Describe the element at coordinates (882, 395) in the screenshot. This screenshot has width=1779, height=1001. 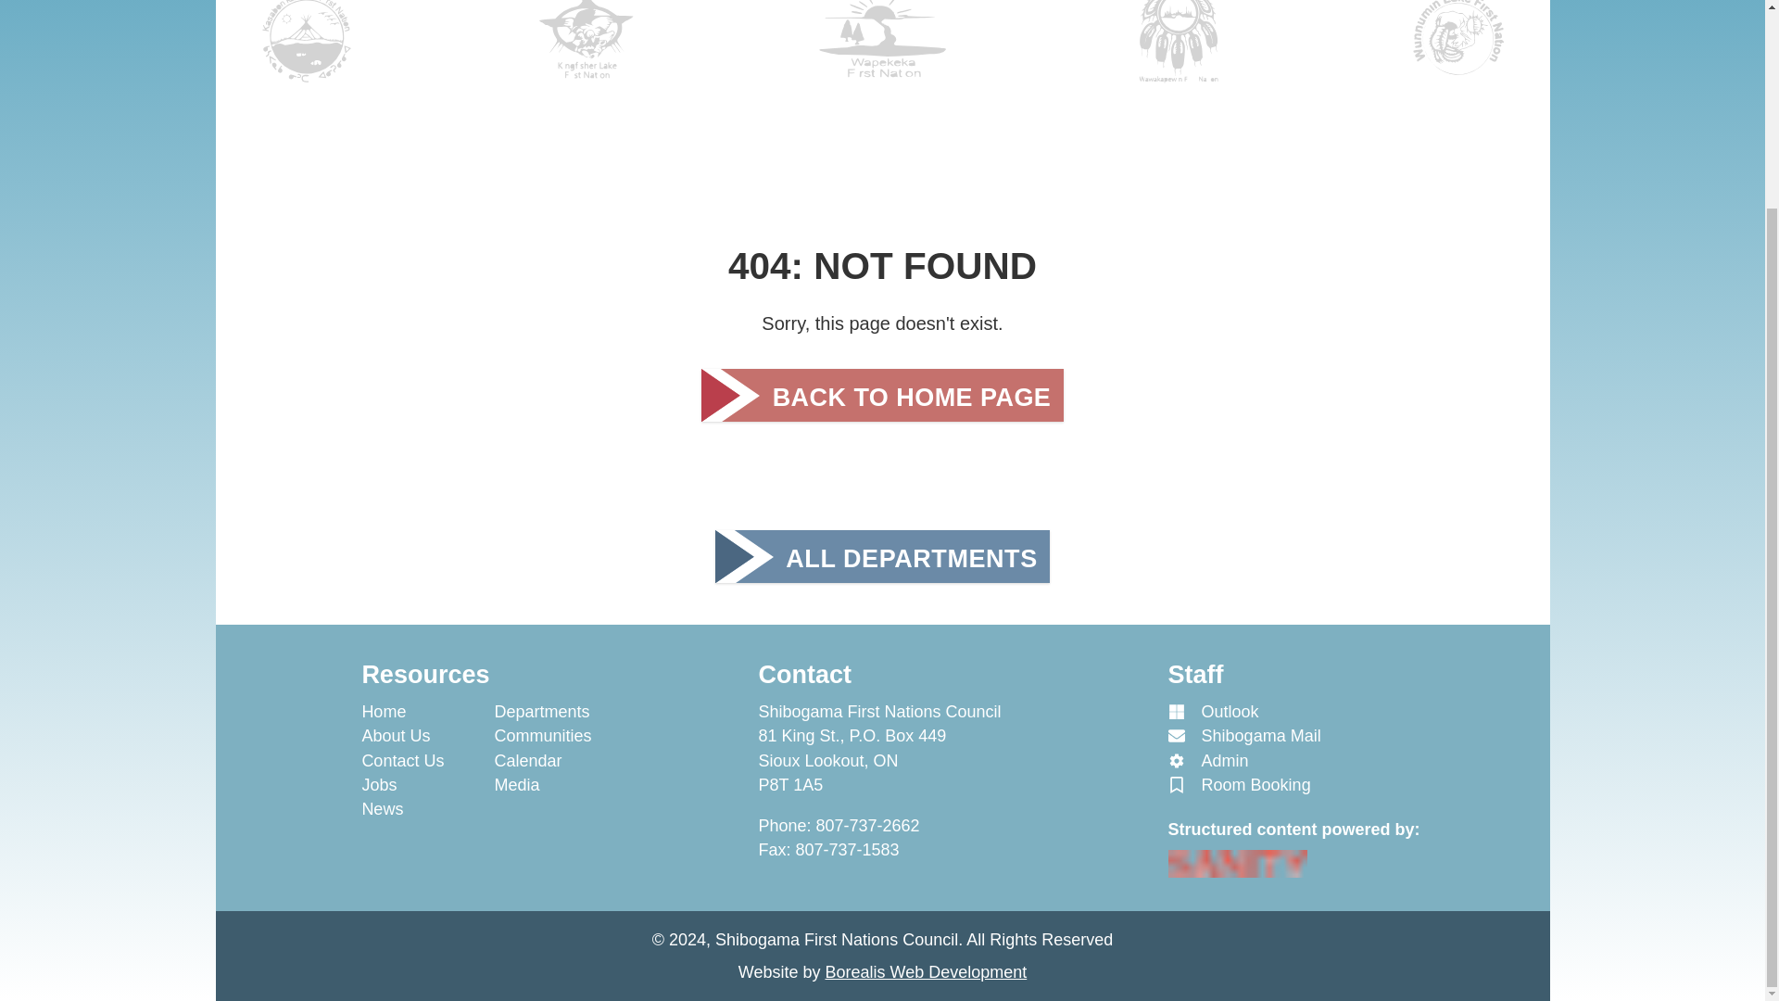
I see `Back to Home Page` at that location.